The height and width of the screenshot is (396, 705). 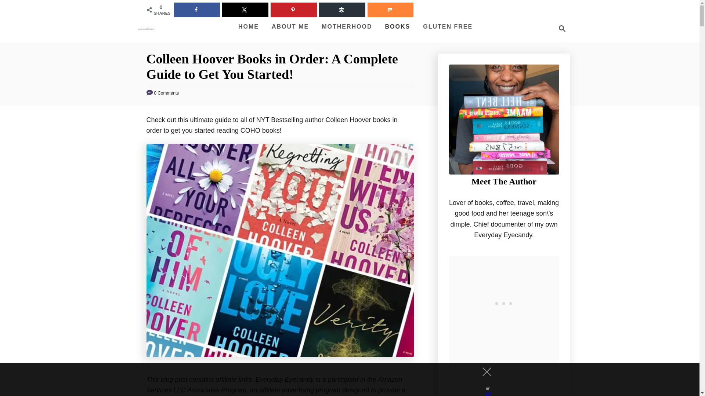 I want to click on Share on X, so click(x=245, y=10).